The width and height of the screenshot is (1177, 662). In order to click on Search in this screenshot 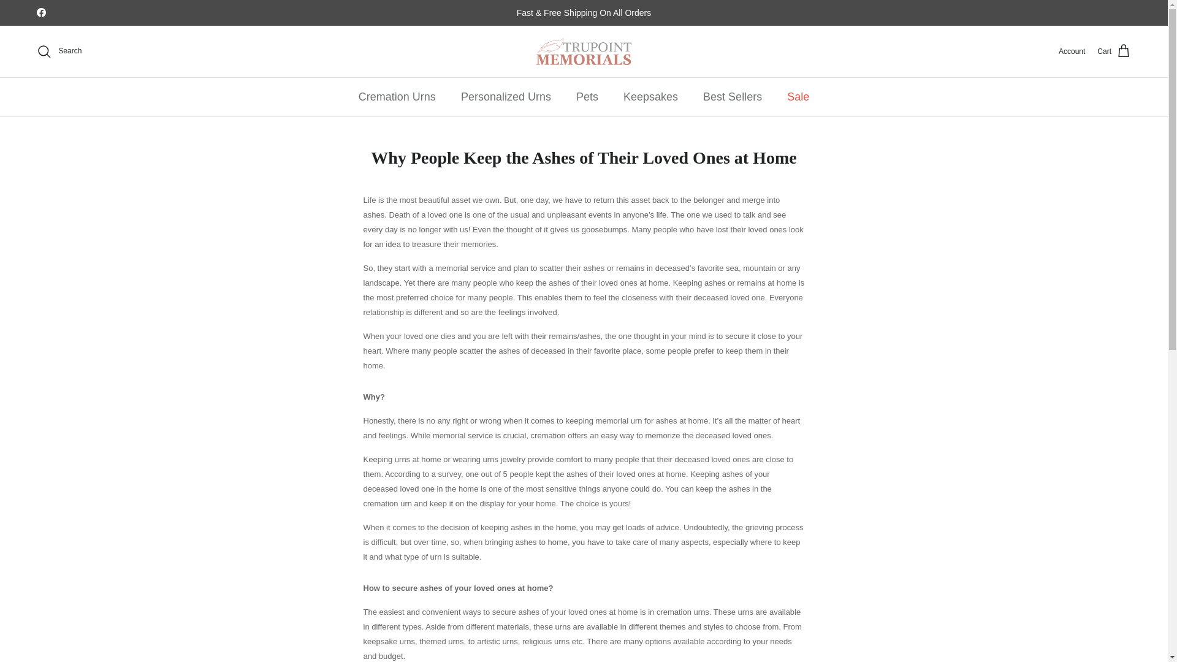, I will do `click(59, 51)`.